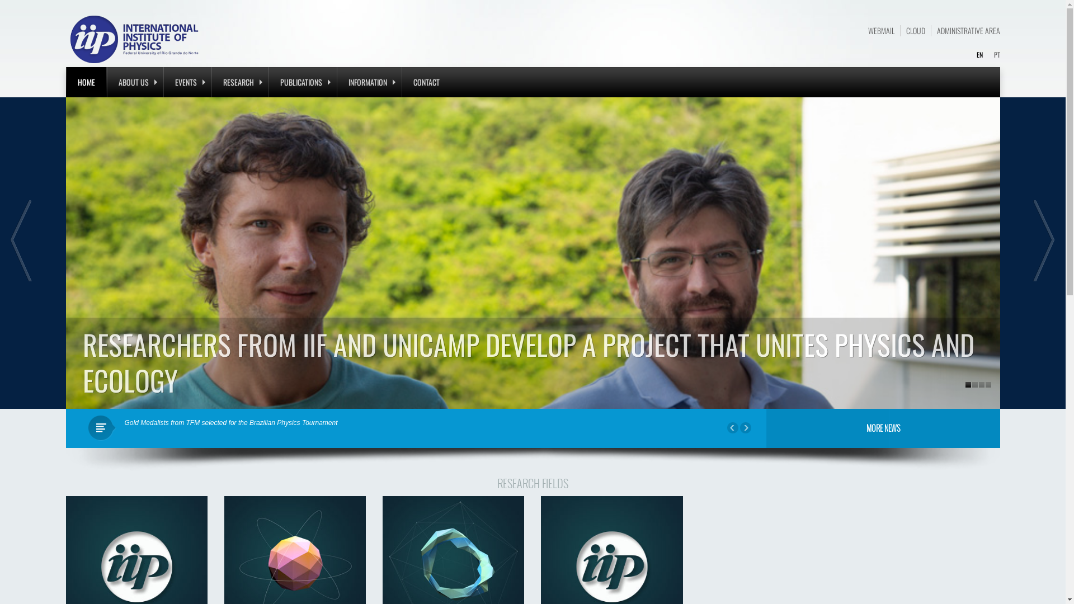  Describe the element at coordinates (997, 55) in the screenshot. I see `PT` at that location.